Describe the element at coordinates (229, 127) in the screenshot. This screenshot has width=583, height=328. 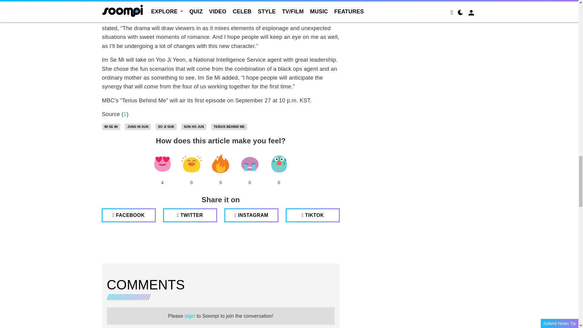
I see `Terius Behind Me` at that location.